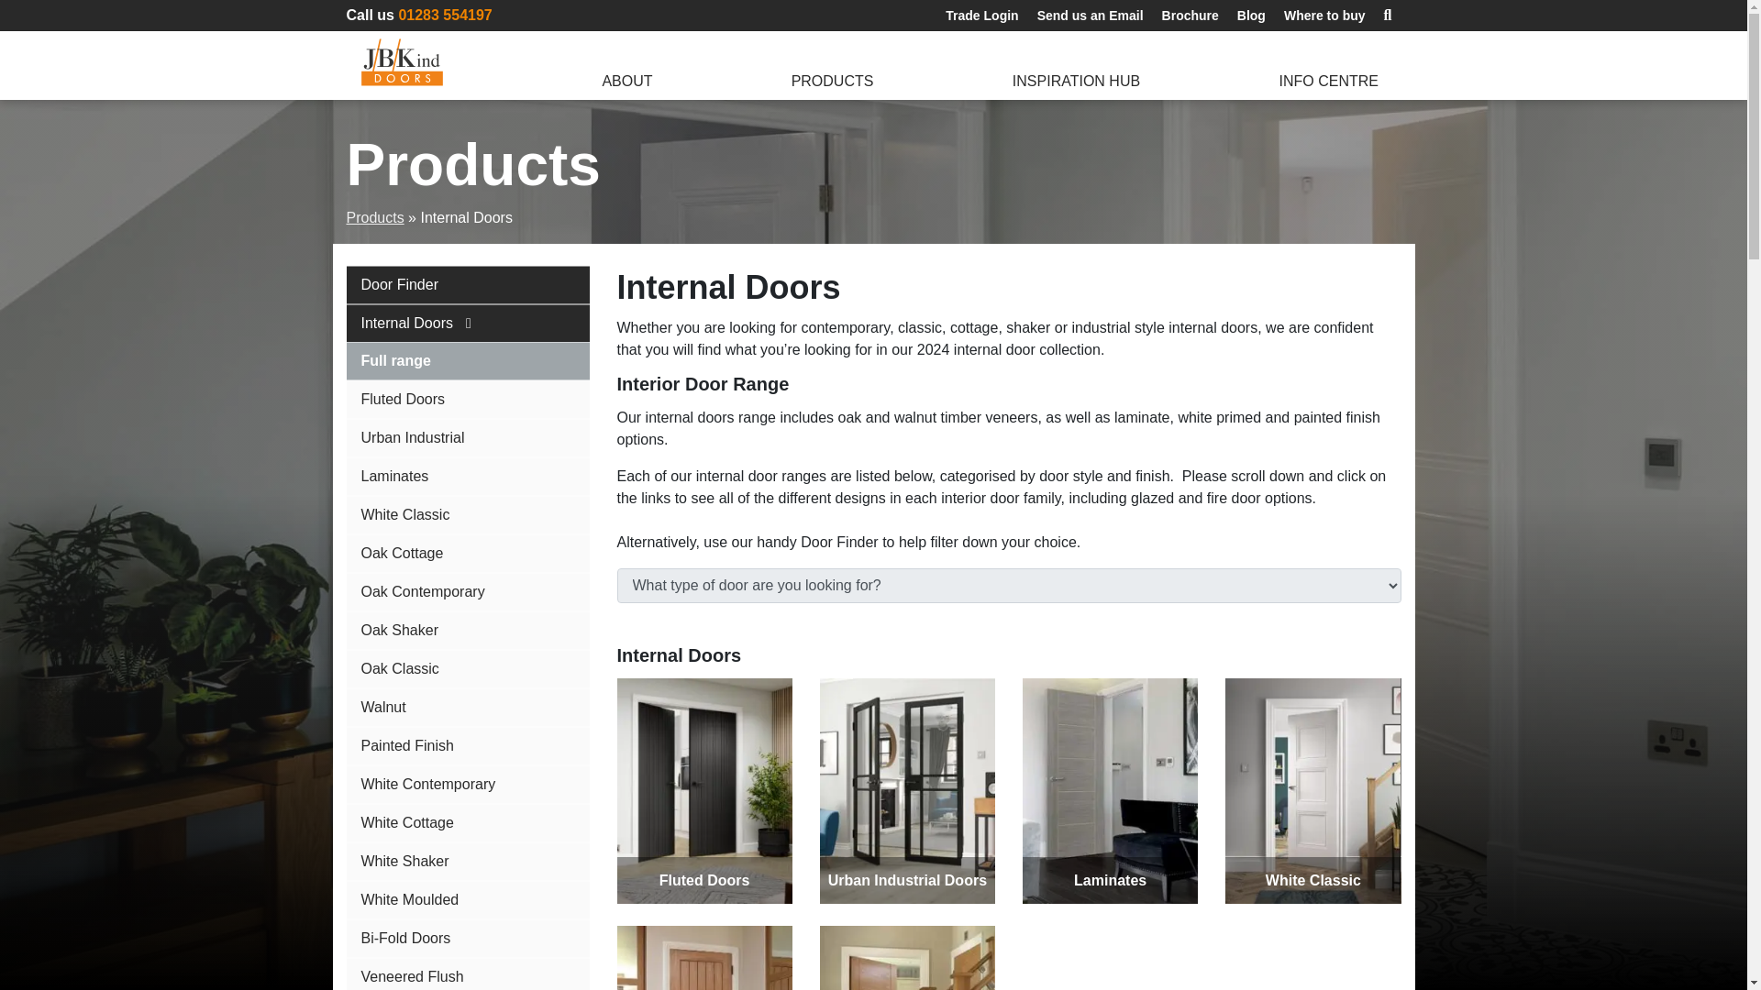  What do you see at coordinates (1251, 16) in the screenshot?
I see `Blog` at bounding box center [1251, 16].